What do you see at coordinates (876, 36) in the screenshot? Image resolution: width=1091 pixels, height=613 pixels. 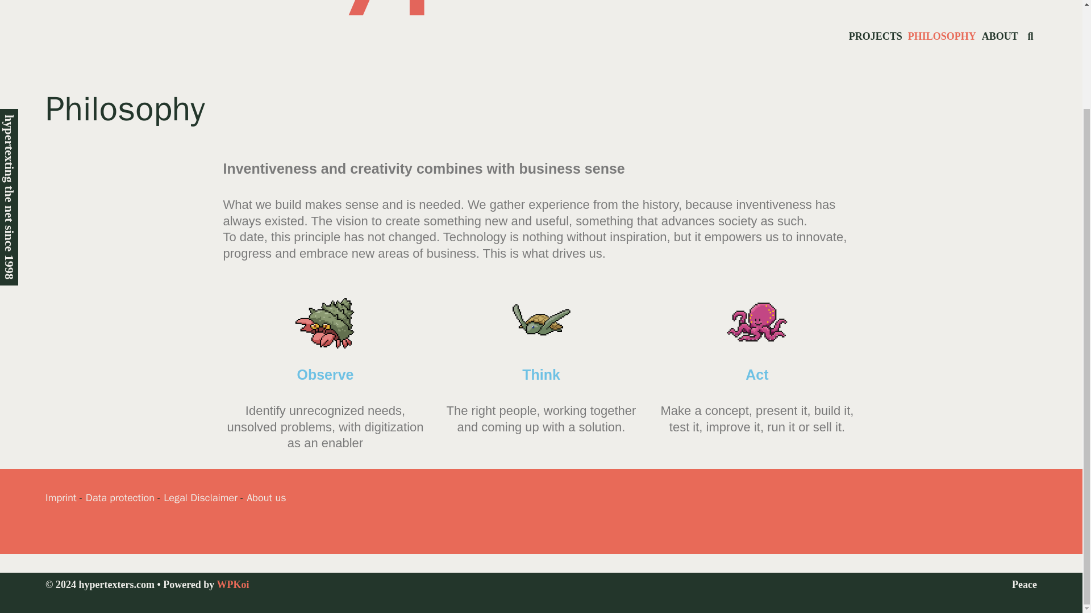 I see `PROJECTS` at bounding box center [876, 36].